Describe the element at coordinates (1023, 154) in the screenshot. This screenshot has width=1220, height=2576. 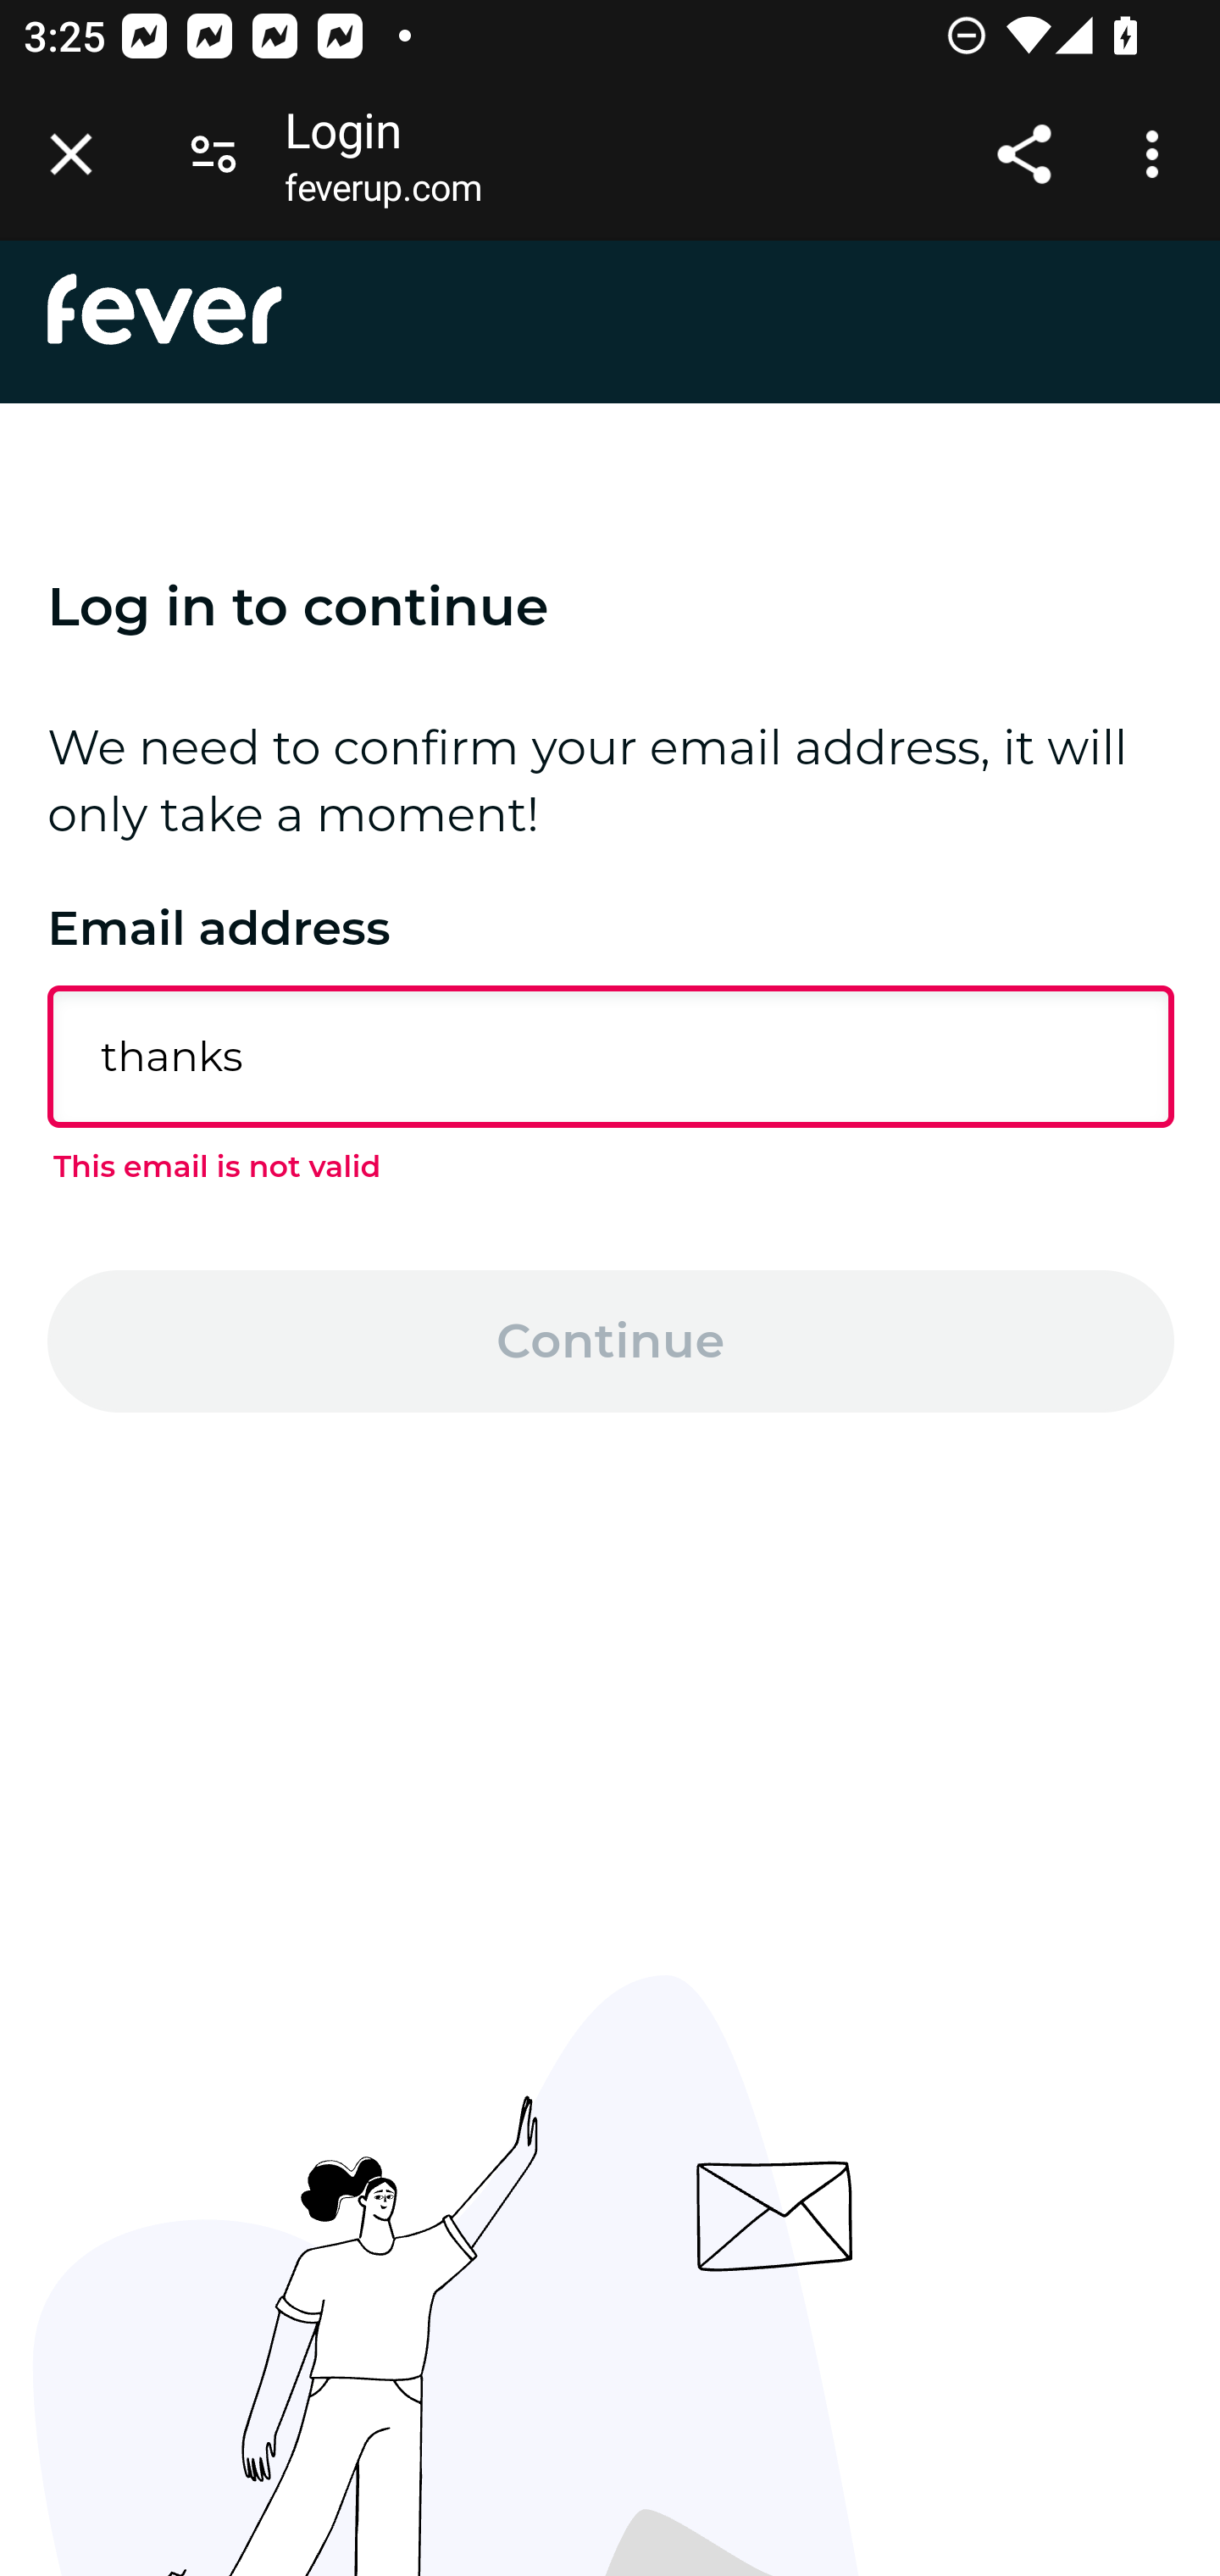
I see `Share link address` at that location.